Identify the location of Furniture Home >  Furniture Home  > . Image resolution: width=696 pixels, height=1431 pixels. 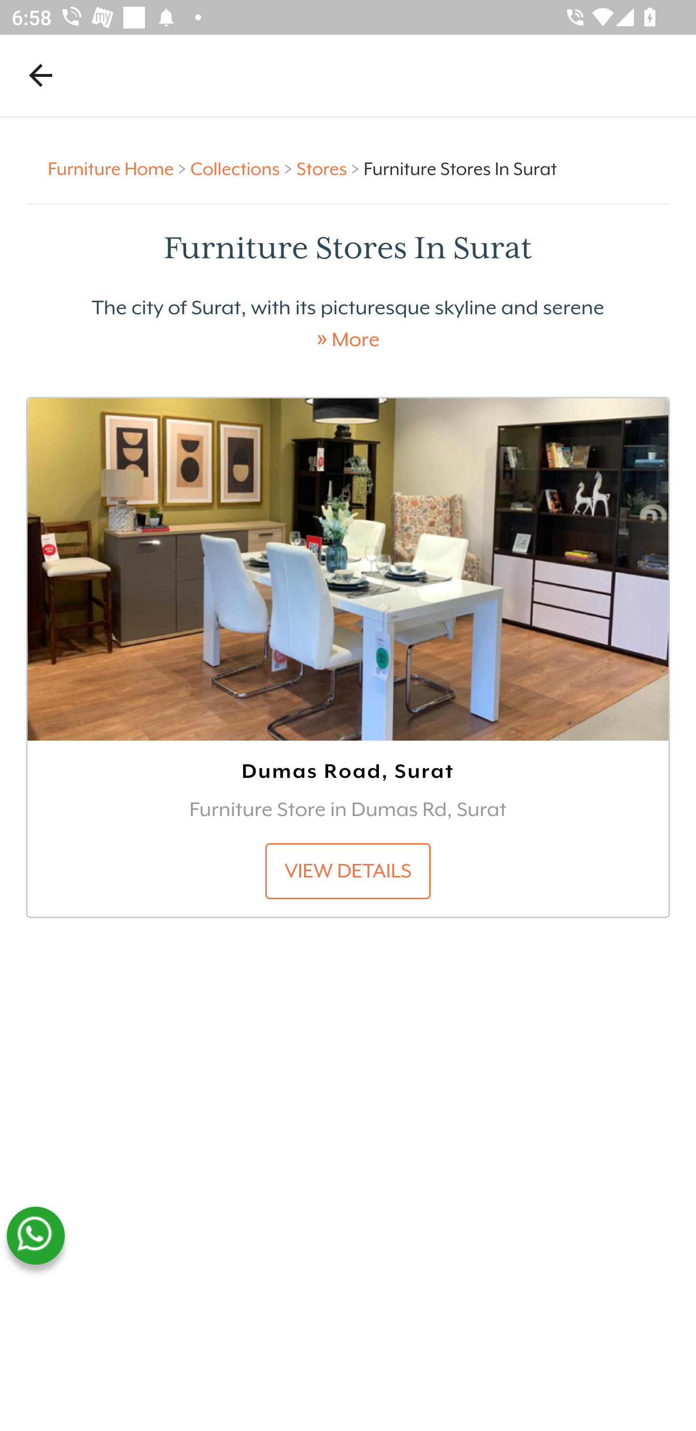
(120, 168).